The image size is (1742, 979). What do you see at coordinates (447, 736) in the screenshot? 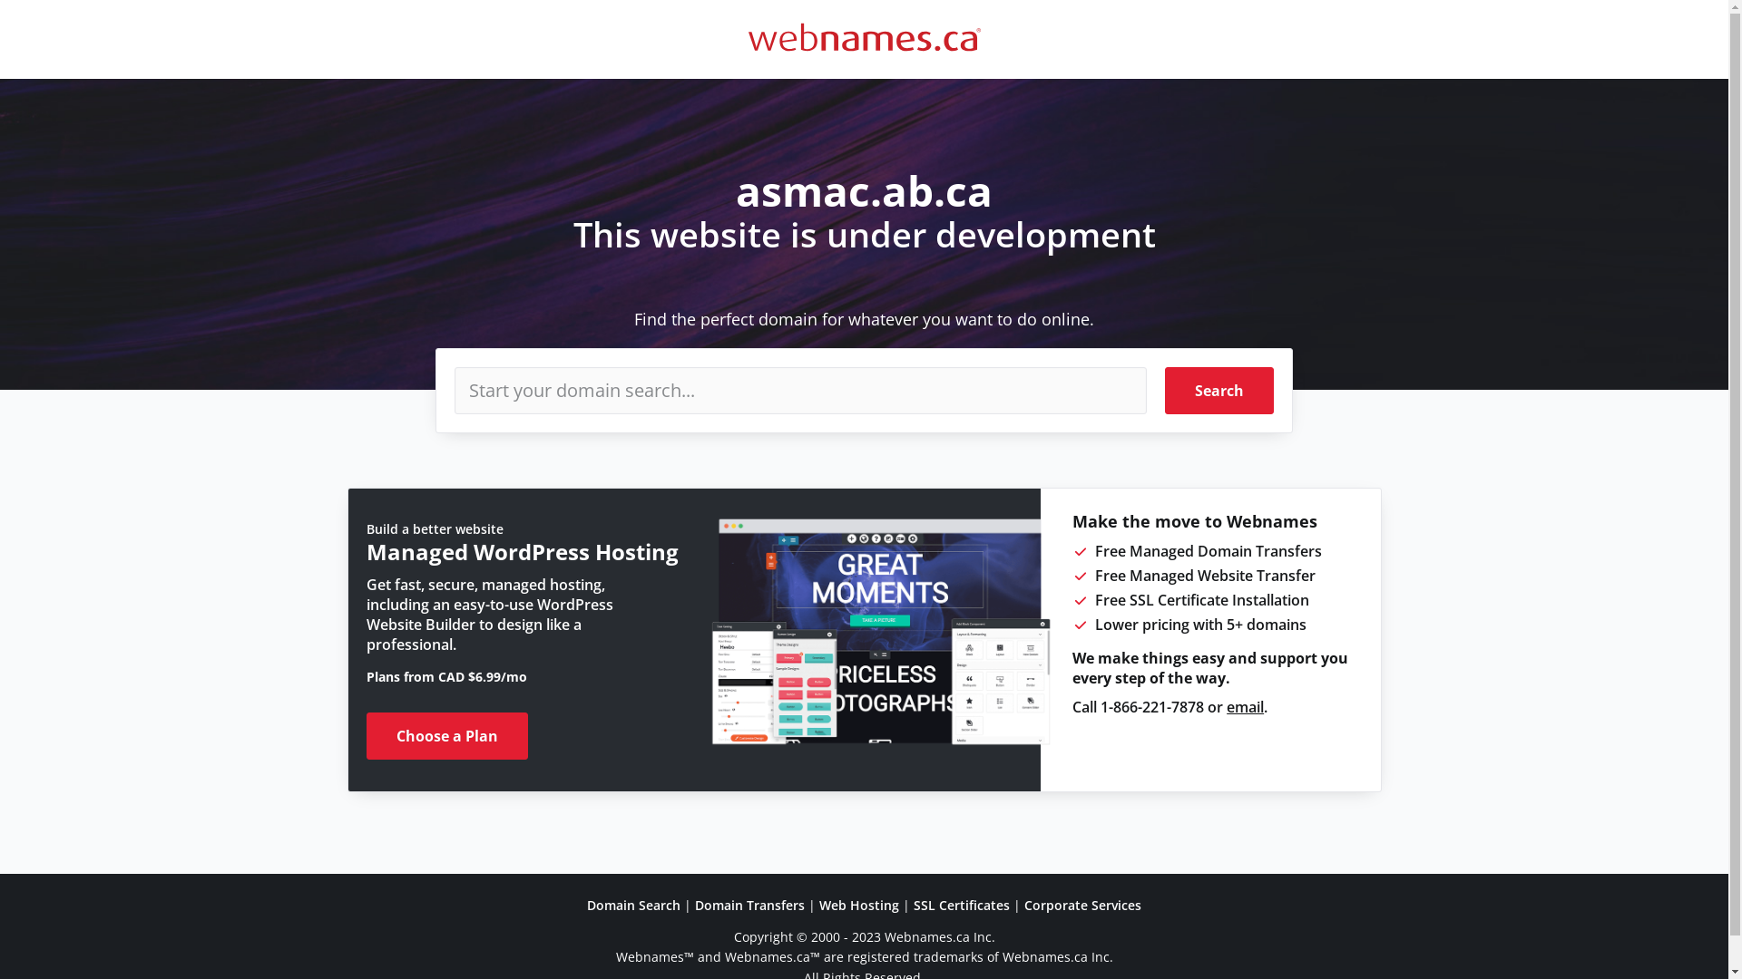
I see `Choose a Plan` at bounding box center [447, 736].